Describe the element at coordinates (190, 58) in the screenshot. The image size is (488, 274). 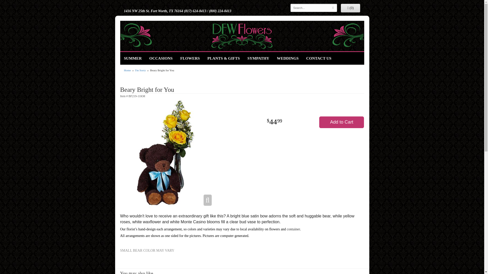
I see `FLOWERS` at that location.